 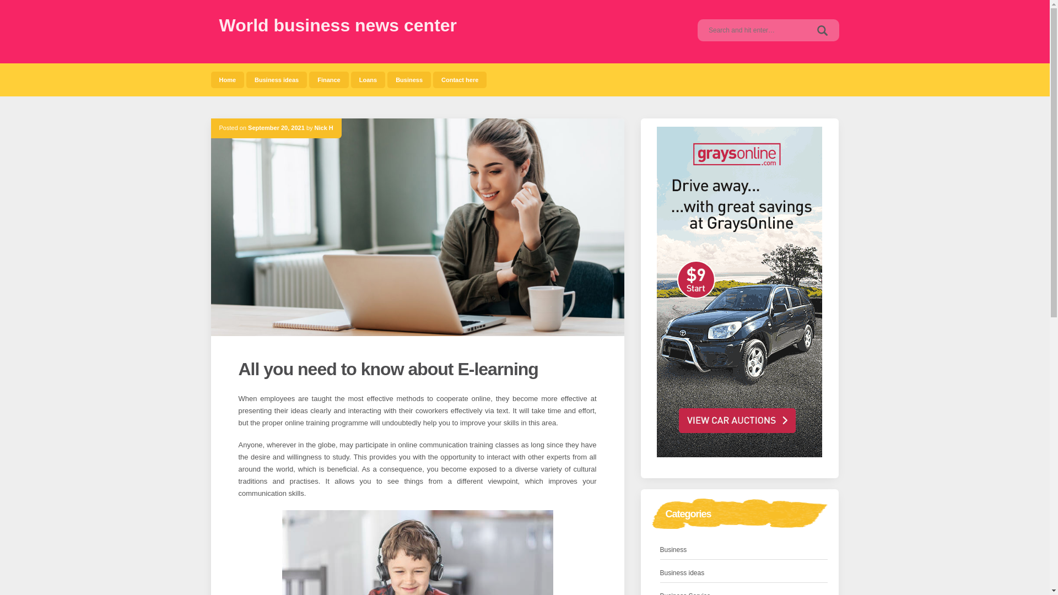 What do you see at coordinates (277, 79) in the screenshot?
I see `Business ideas` at bounding box center [277, 79].